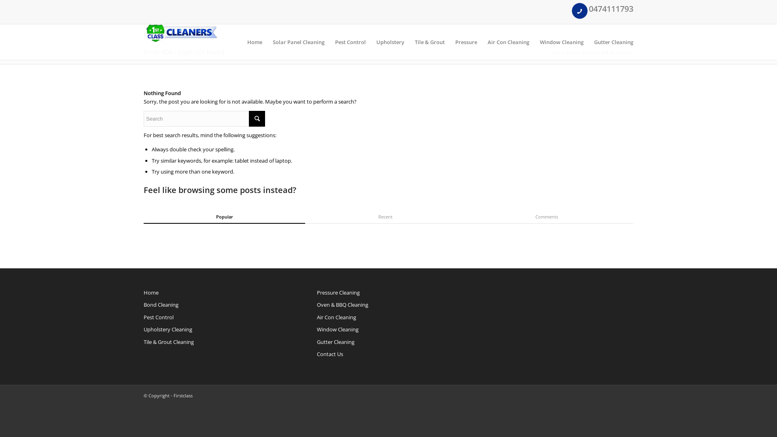  I want to click on Pressure Cleaning, so click(388, 293).